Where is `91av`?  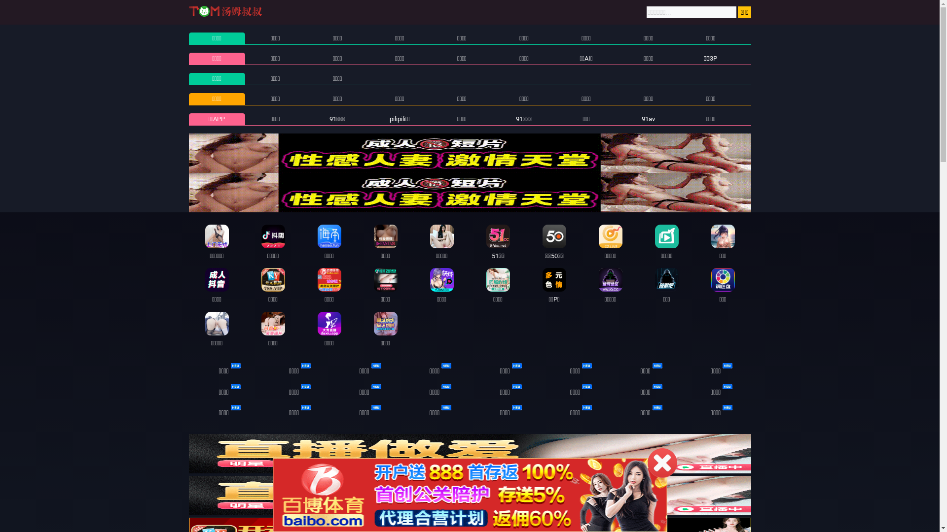
91av is located at coordinates (648, 119).